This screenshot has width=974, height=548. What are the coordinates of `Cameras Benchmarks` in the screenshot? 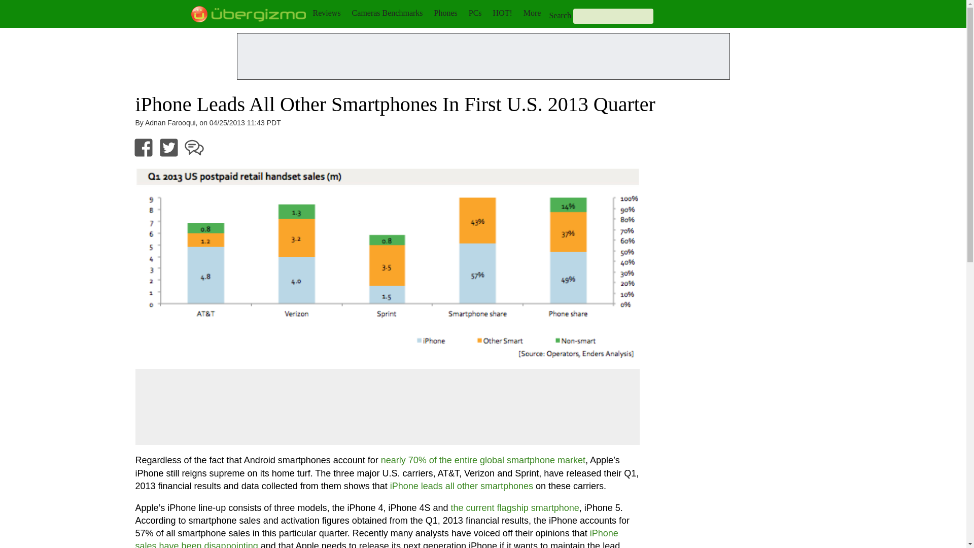 It's located at (387, 13).